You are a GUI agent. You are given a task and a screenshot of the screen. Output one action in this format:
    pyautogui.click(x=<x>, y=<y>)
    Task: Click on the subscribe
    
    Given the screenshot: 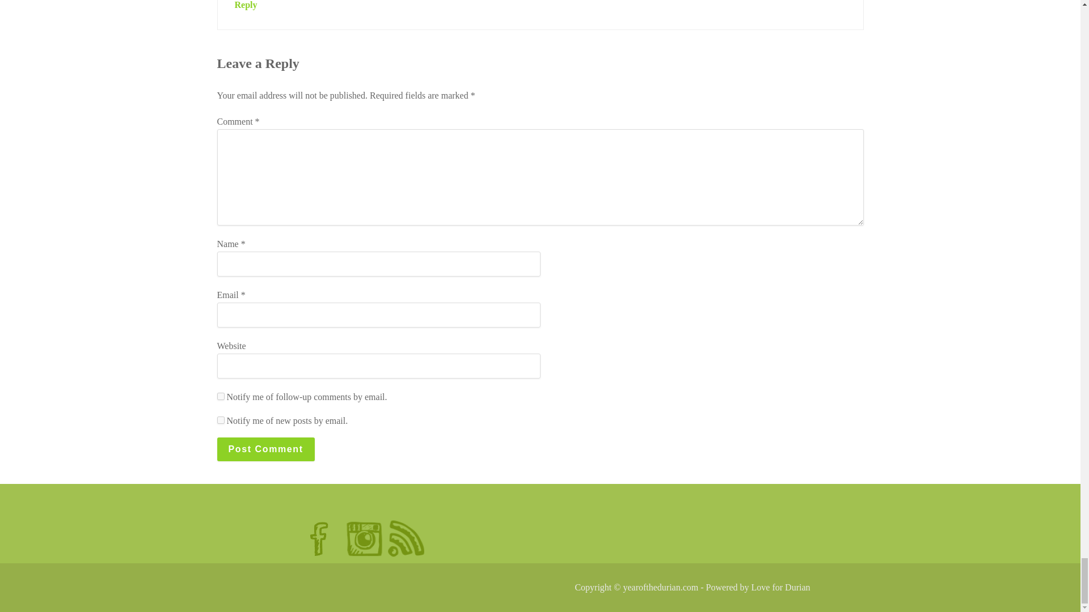 What is the action you would take?
    pyautogui.click(x=220, y=420)
    